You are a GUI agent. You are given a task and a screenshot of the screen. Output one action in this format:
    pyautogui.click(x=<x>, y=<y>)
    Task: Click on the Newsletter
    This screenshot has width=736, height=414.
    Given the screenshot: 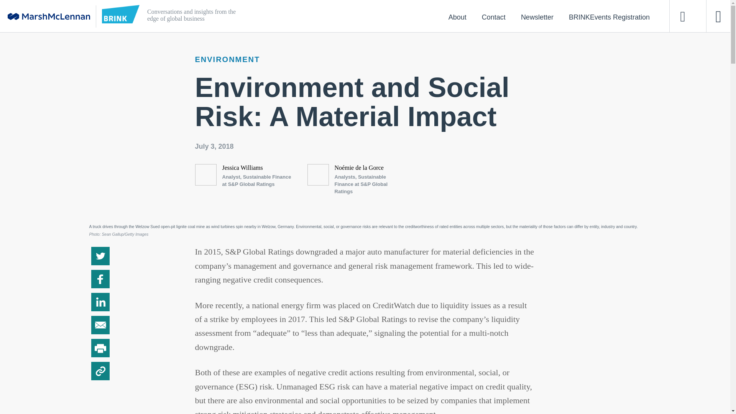 What is the action you would take?
    pyautogui.click(x=537, y=17)
    